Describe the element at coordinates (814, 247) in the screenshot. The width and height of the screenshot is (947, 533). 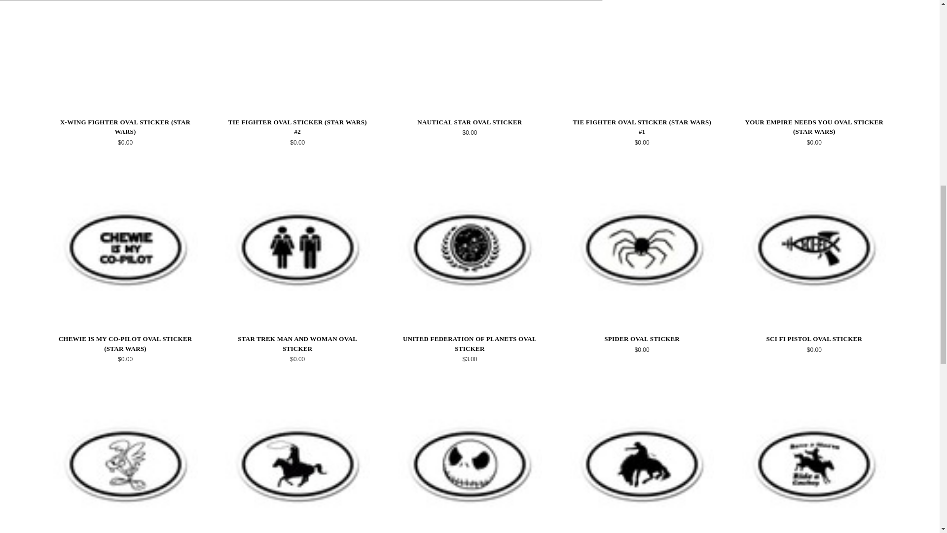
I see `Sci Fi Pistol Oval Sticker` at that location.